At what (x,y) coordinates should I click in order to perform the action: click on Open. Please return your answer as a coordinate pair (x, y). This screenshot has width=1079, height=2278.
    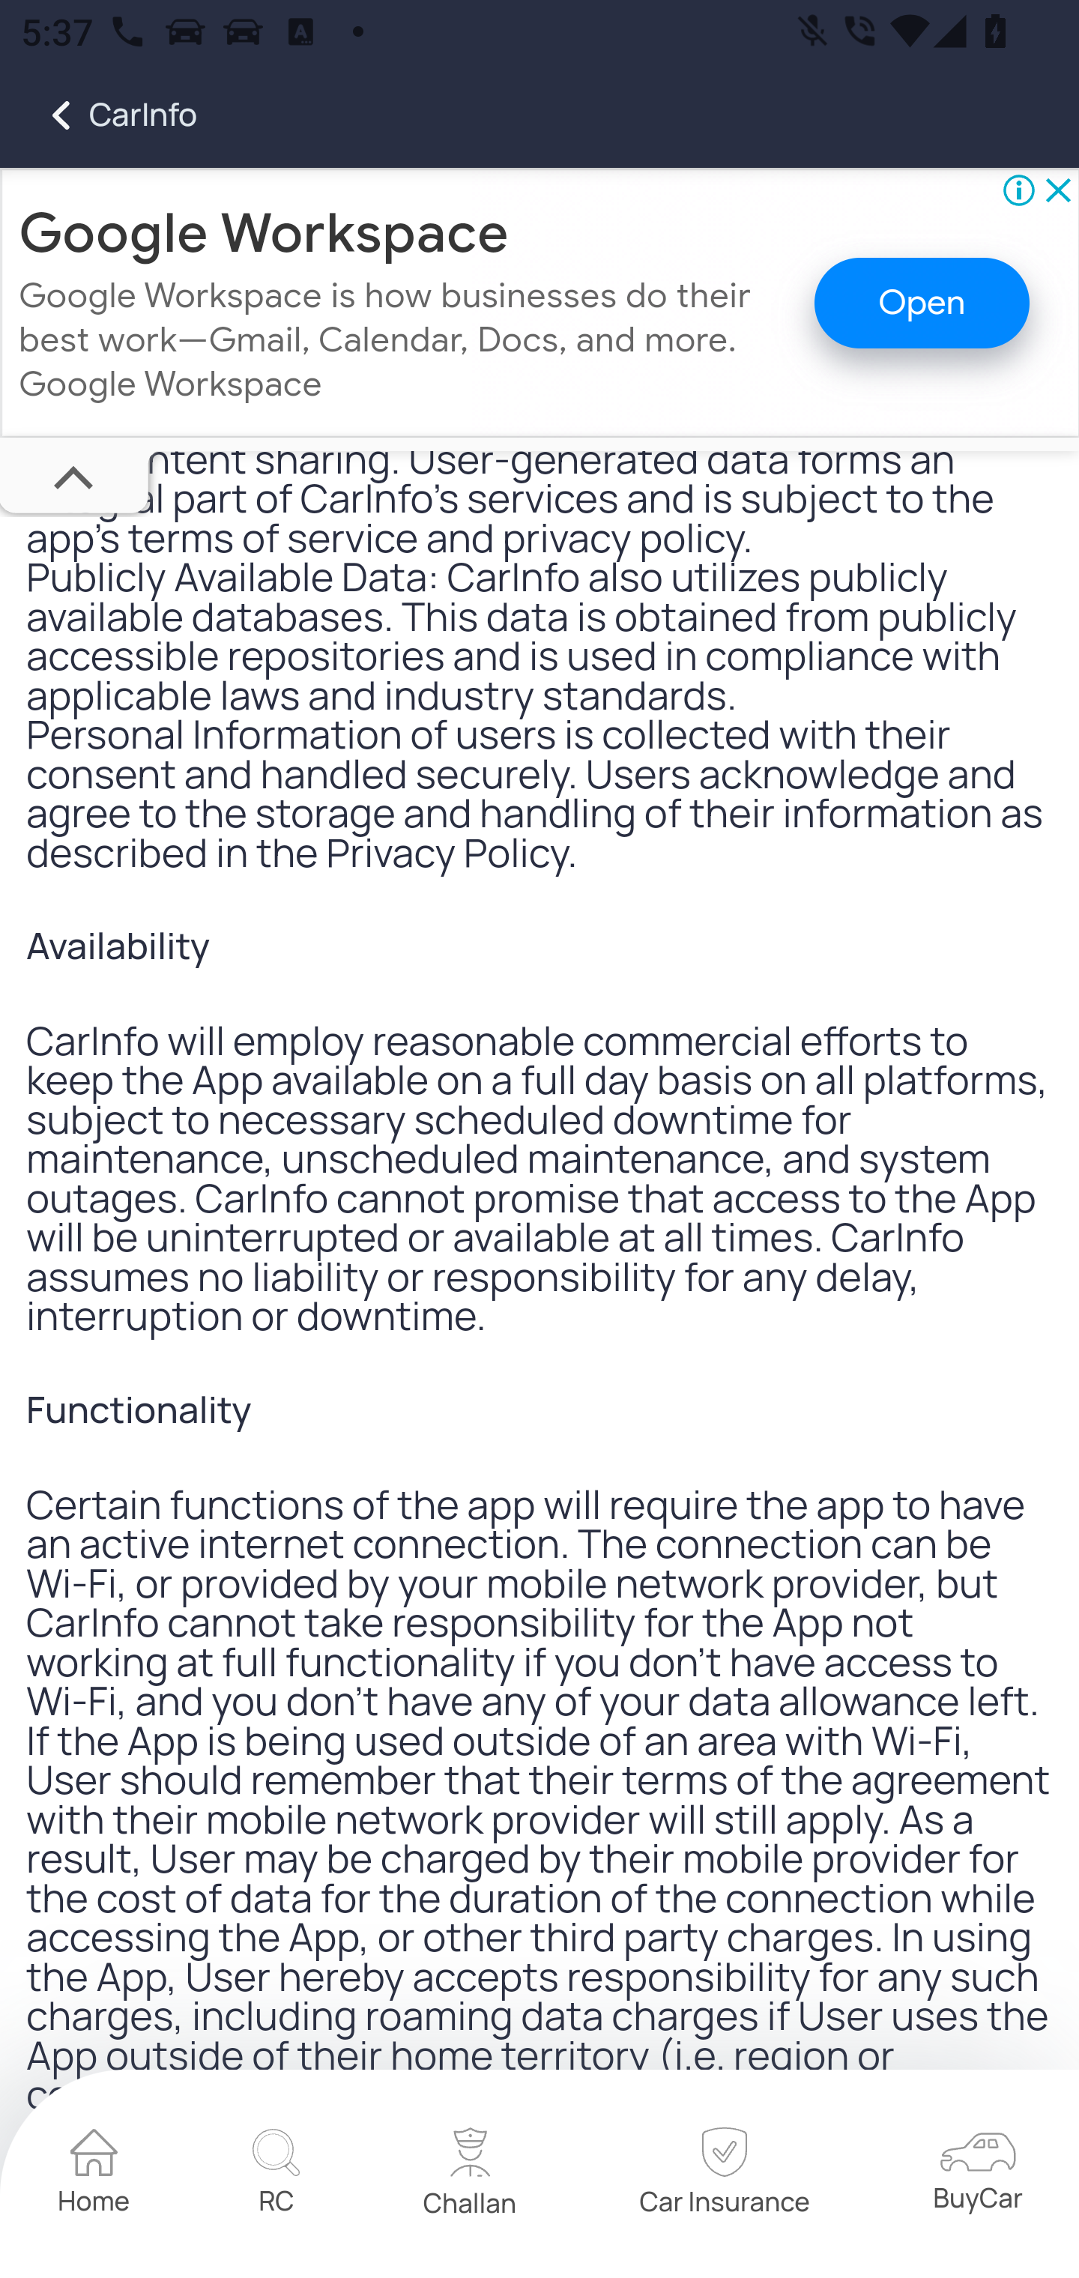
    Looking at the image, I should click on (922, 305).